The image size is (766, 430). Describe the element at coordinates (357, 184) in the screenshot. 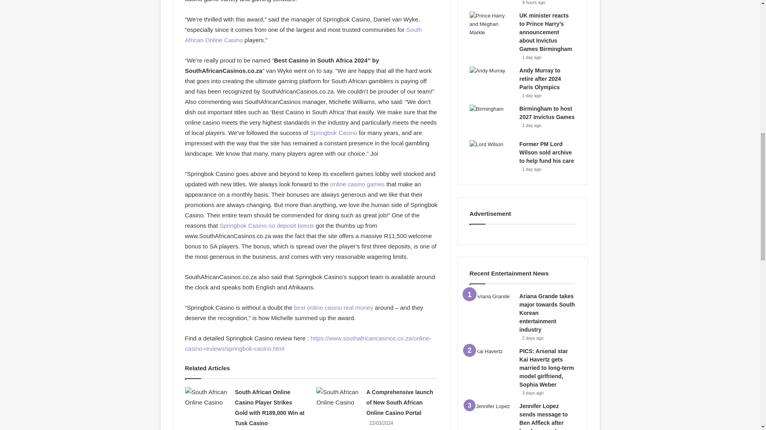

I see `online casino games` at that location.